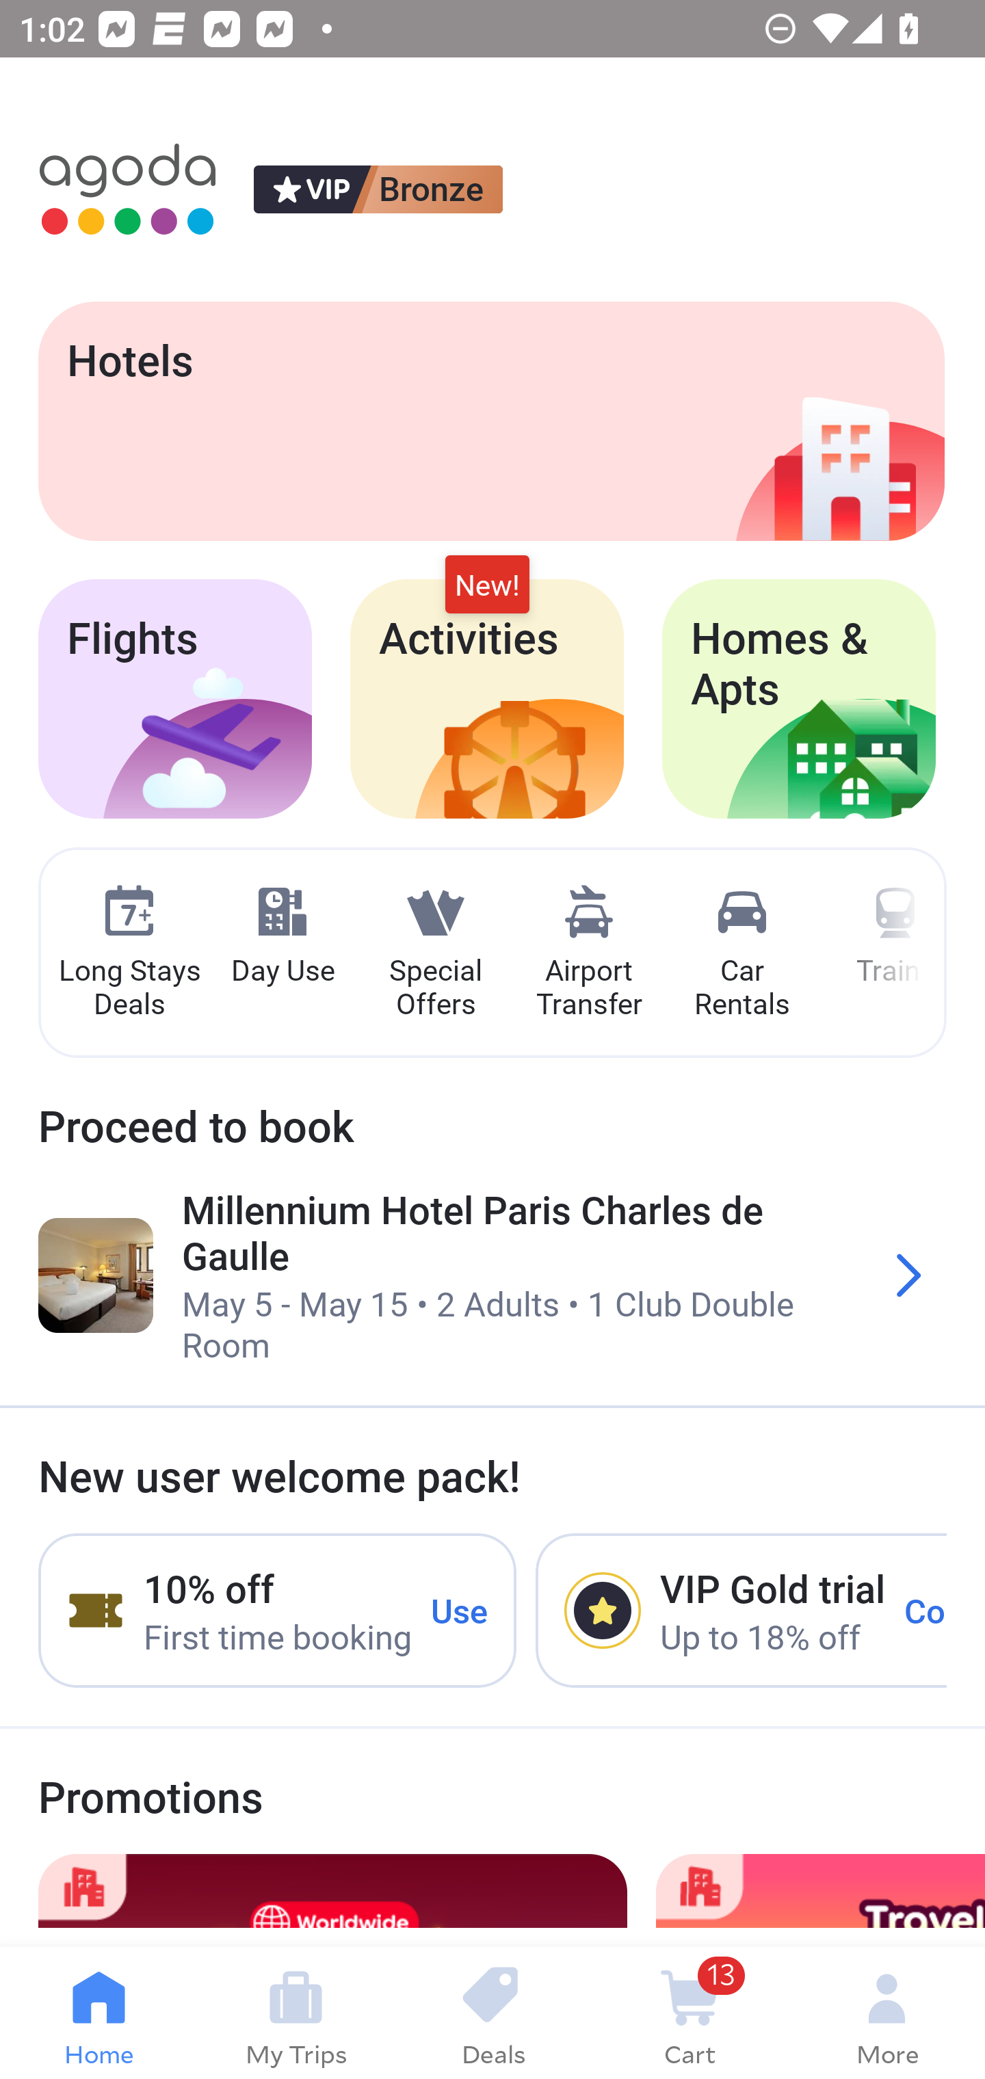  I want to click on Long Stays Deals, so click(129, 953).